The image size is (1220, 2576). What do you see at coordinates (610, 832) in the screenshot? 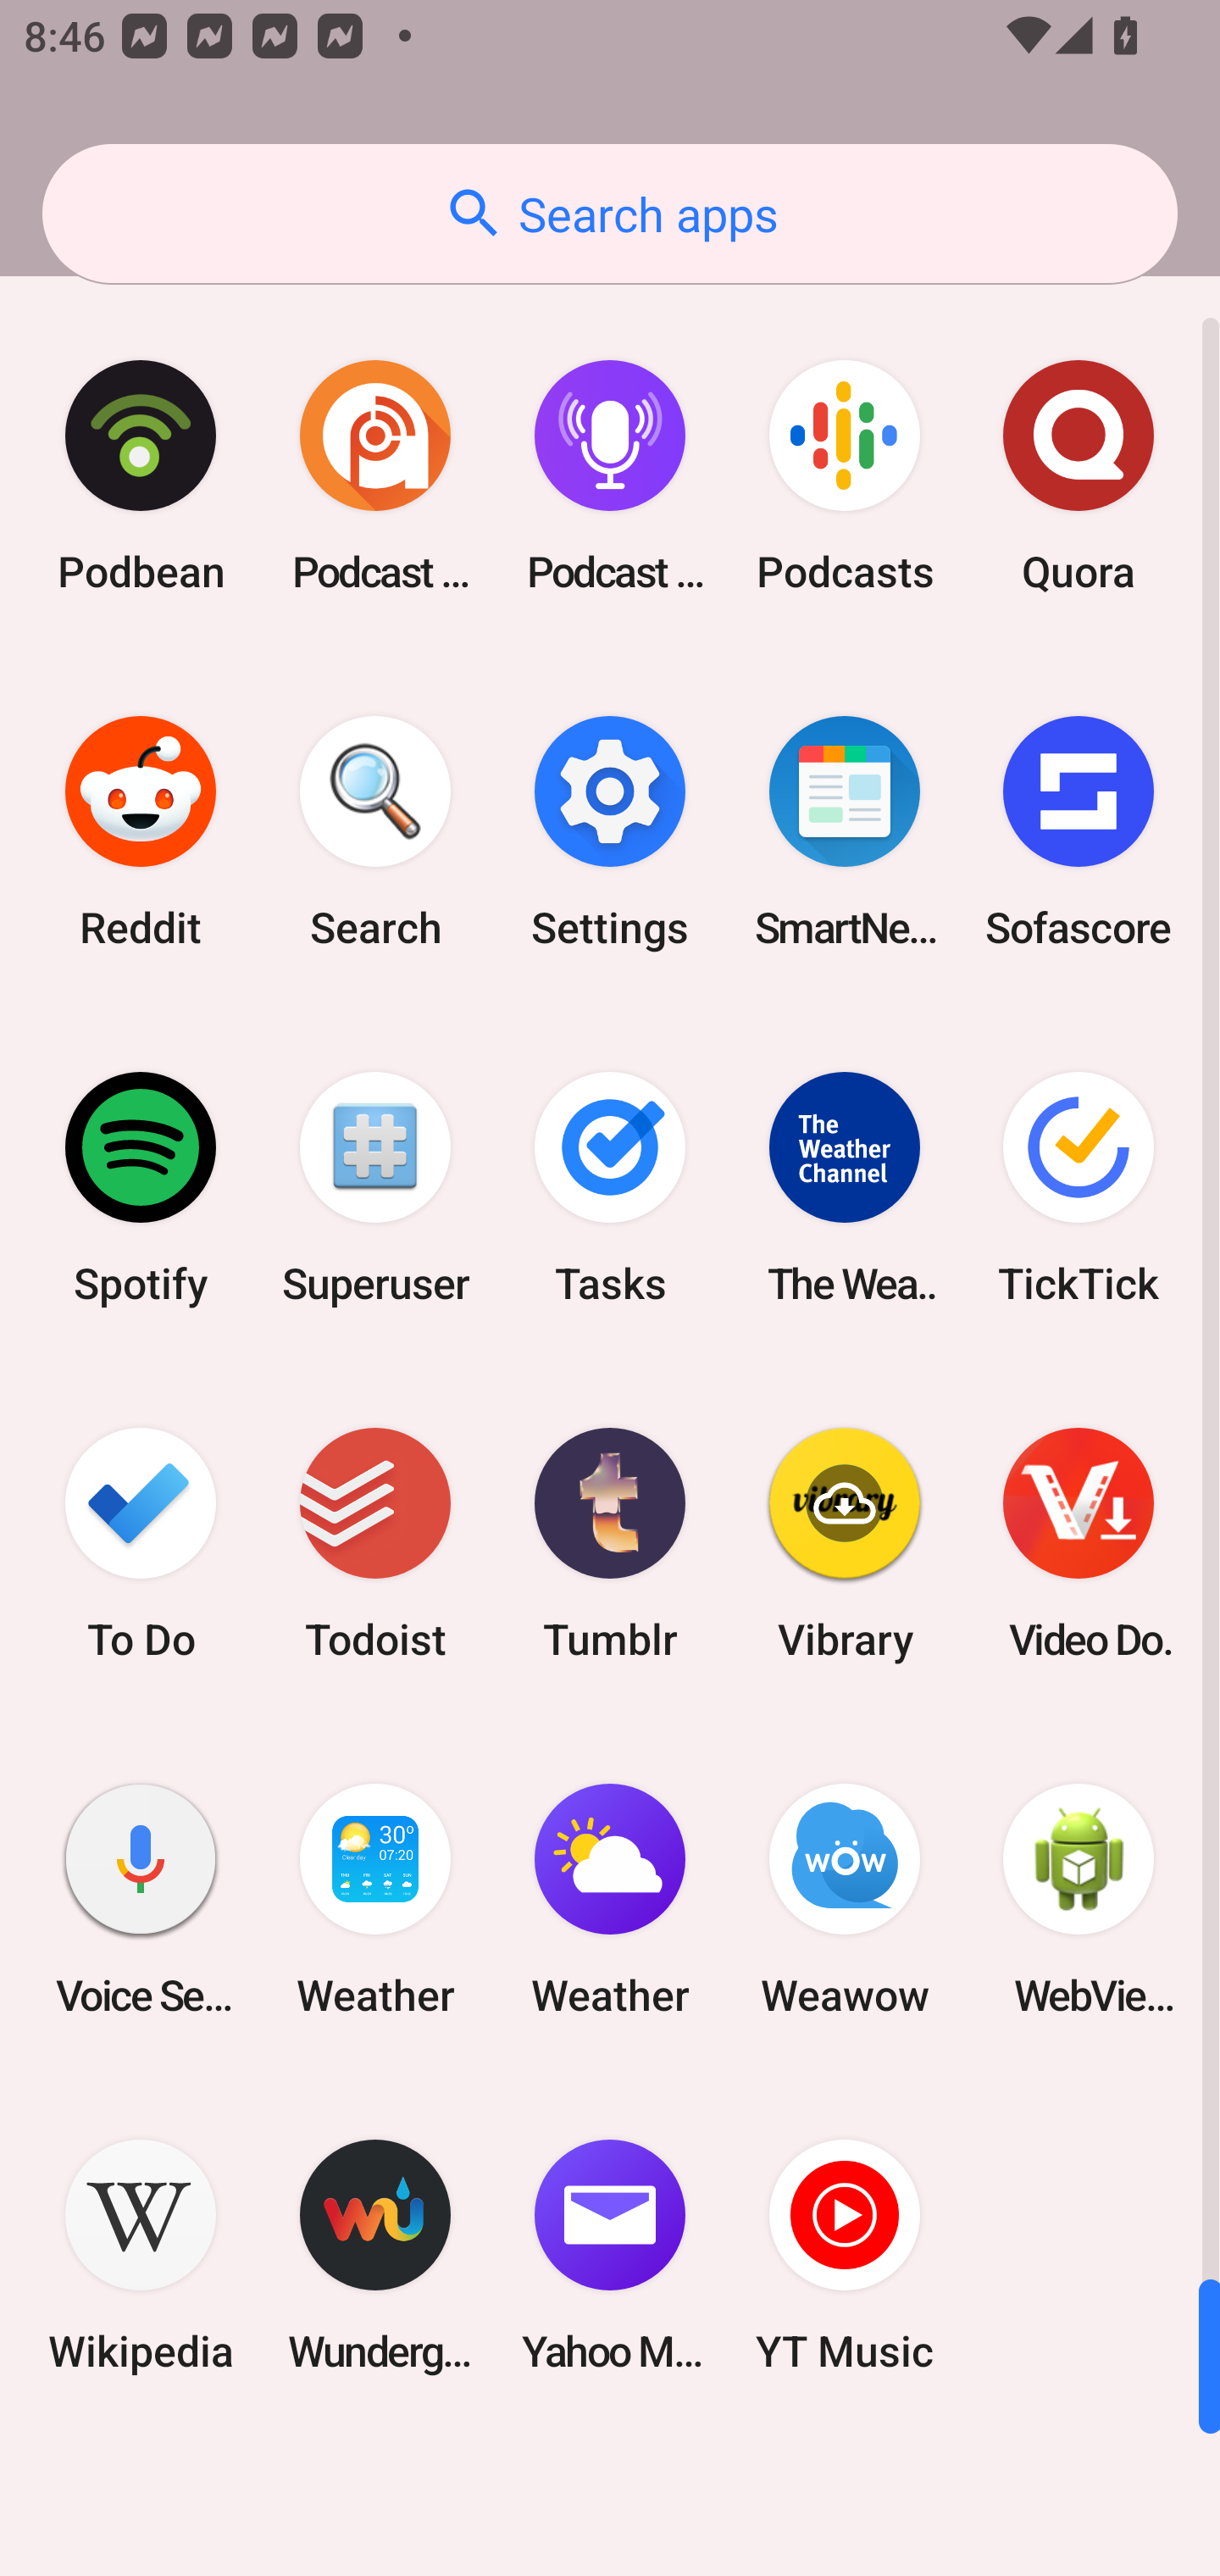
I see `Settings` at bounding box center [610, 832].